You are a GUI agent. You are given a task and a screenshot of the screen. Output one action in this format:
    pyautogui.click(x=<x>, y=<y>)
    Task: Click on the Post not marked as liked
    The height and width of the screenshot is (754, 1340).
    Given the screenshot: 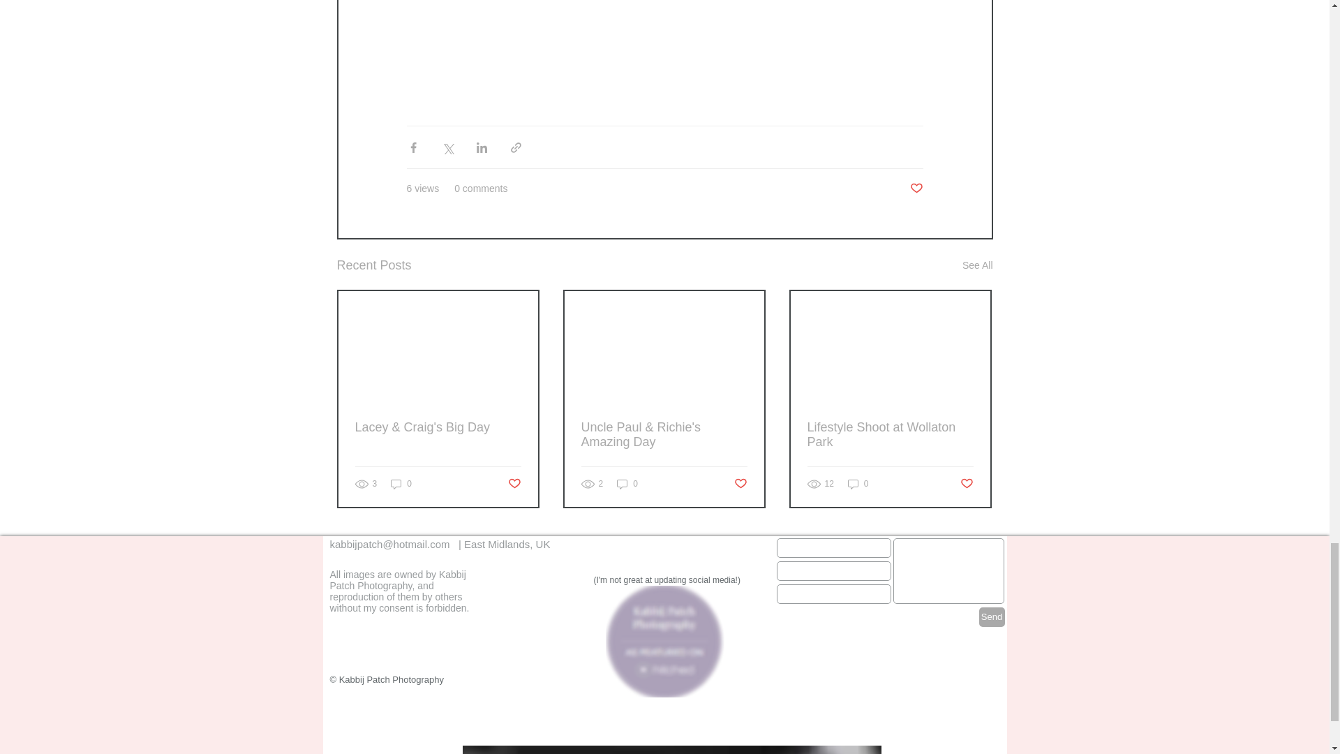 What is the action you would take?
    pyautogui.click(x=967, y=484)
    